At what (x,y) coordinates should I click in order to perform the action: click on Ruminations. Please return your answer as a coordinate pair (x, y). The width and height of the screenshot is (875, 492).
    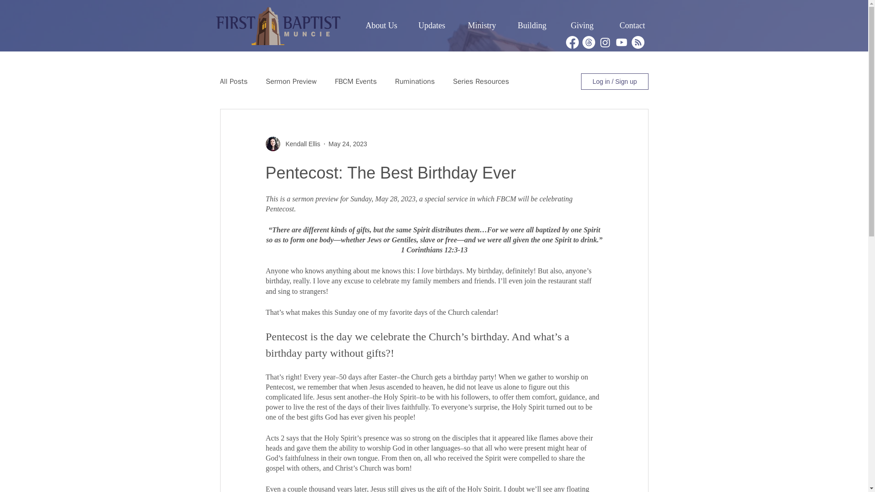
    Looking at the image, I should click on (415, 81).